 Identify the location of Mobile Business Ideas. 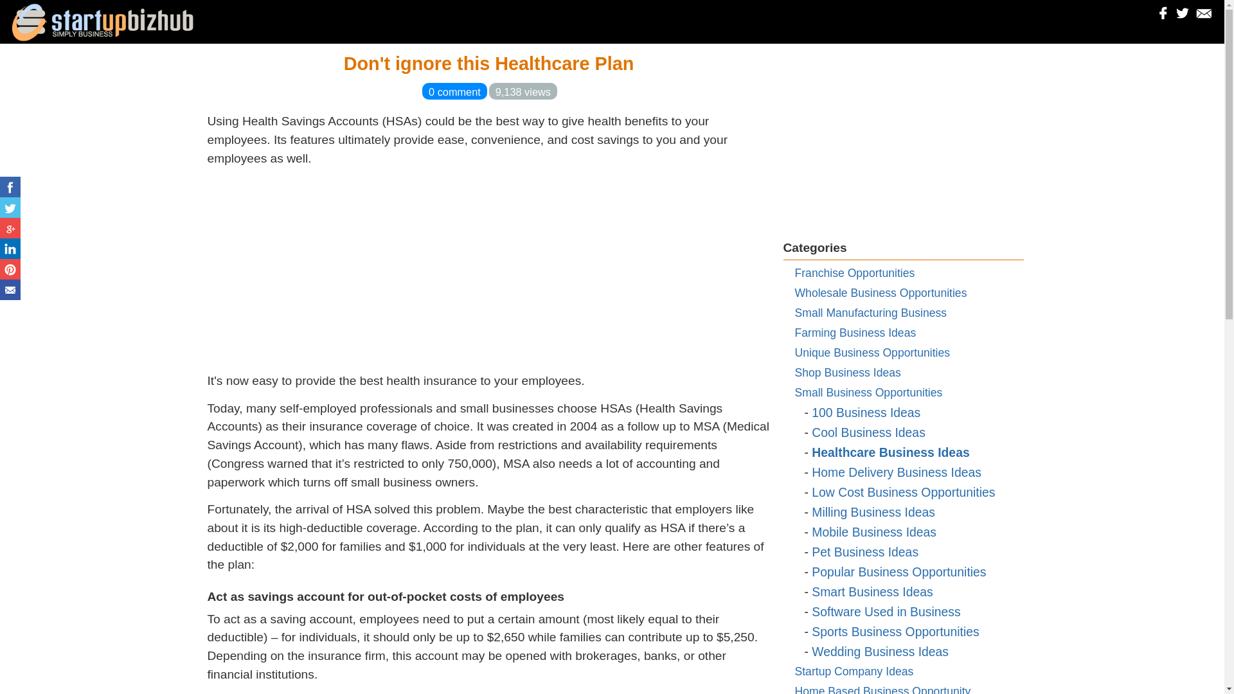
(874, 532).